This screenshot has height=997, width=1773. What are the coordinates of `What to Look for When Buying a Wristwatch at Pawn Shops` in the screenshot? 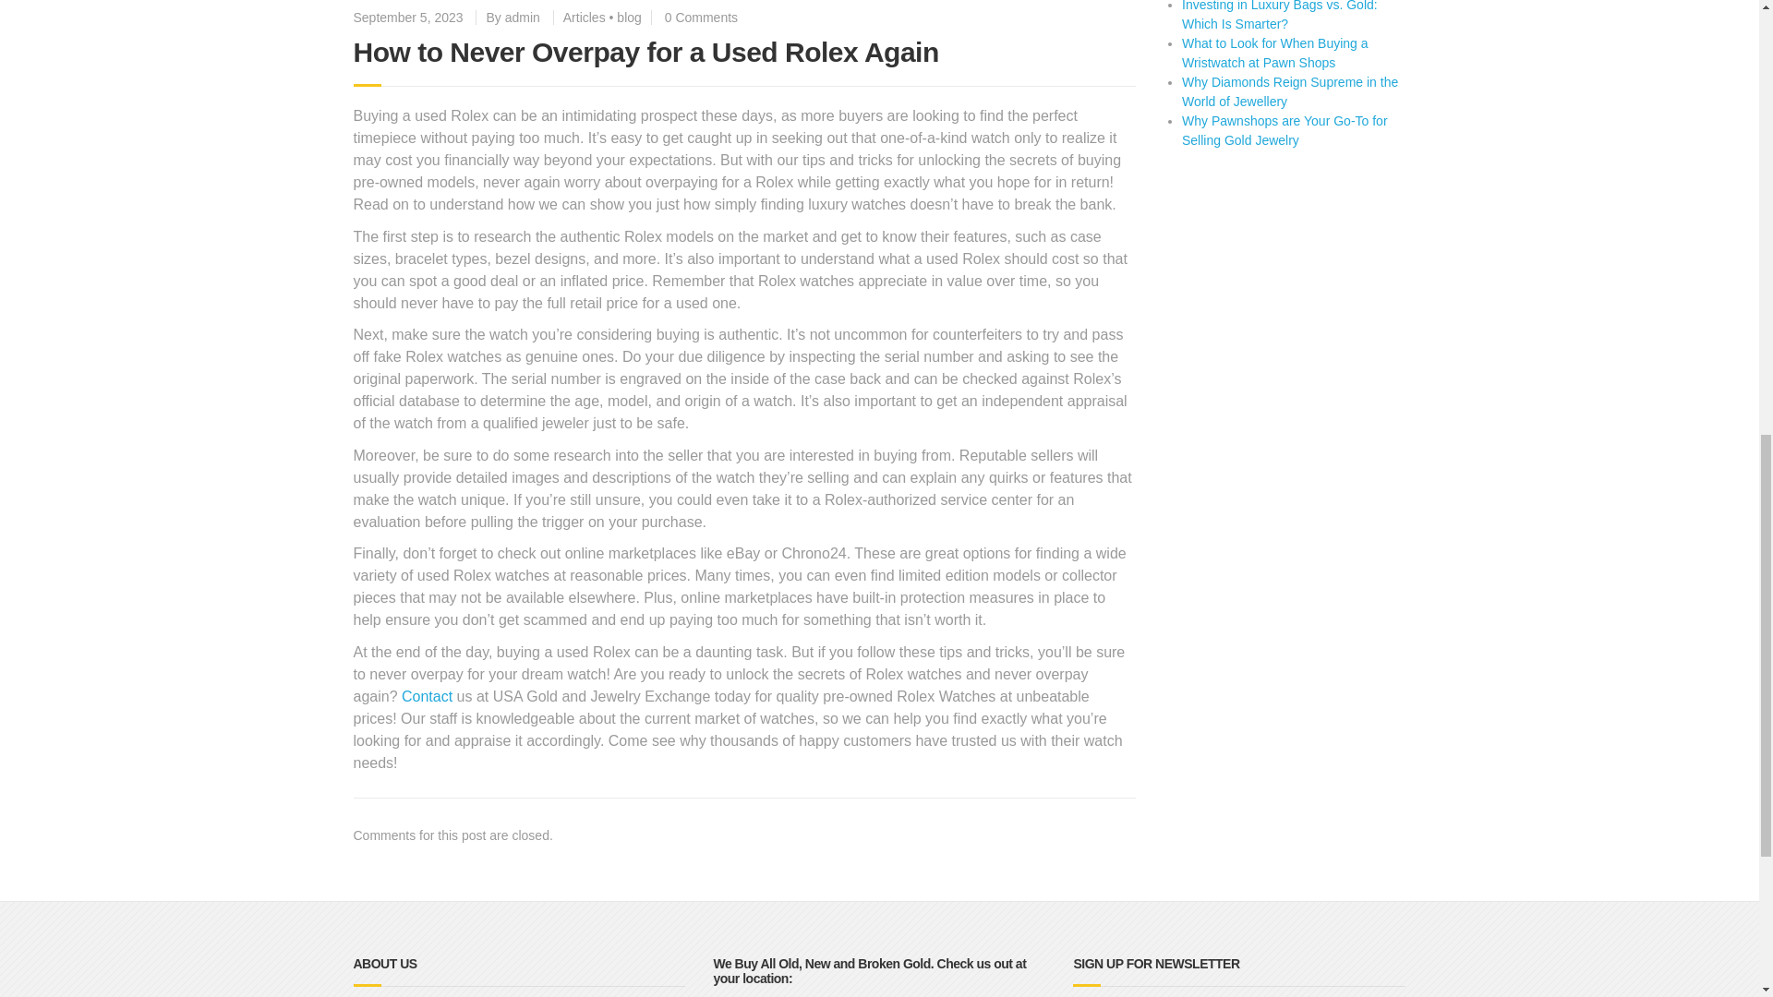 It's located at (1275, 52).